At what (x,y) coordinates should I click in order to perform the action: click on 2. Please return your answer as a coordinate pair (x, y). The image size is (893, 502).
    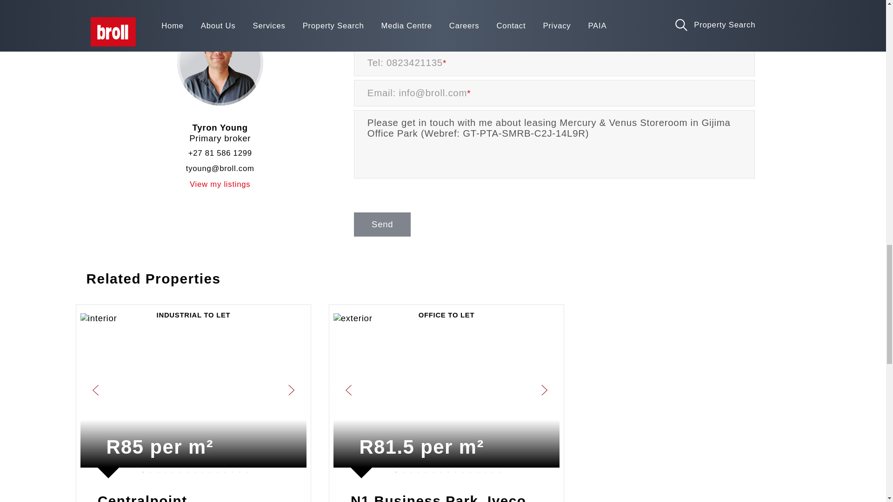
    Looking at the image, I should click on (149, 470).